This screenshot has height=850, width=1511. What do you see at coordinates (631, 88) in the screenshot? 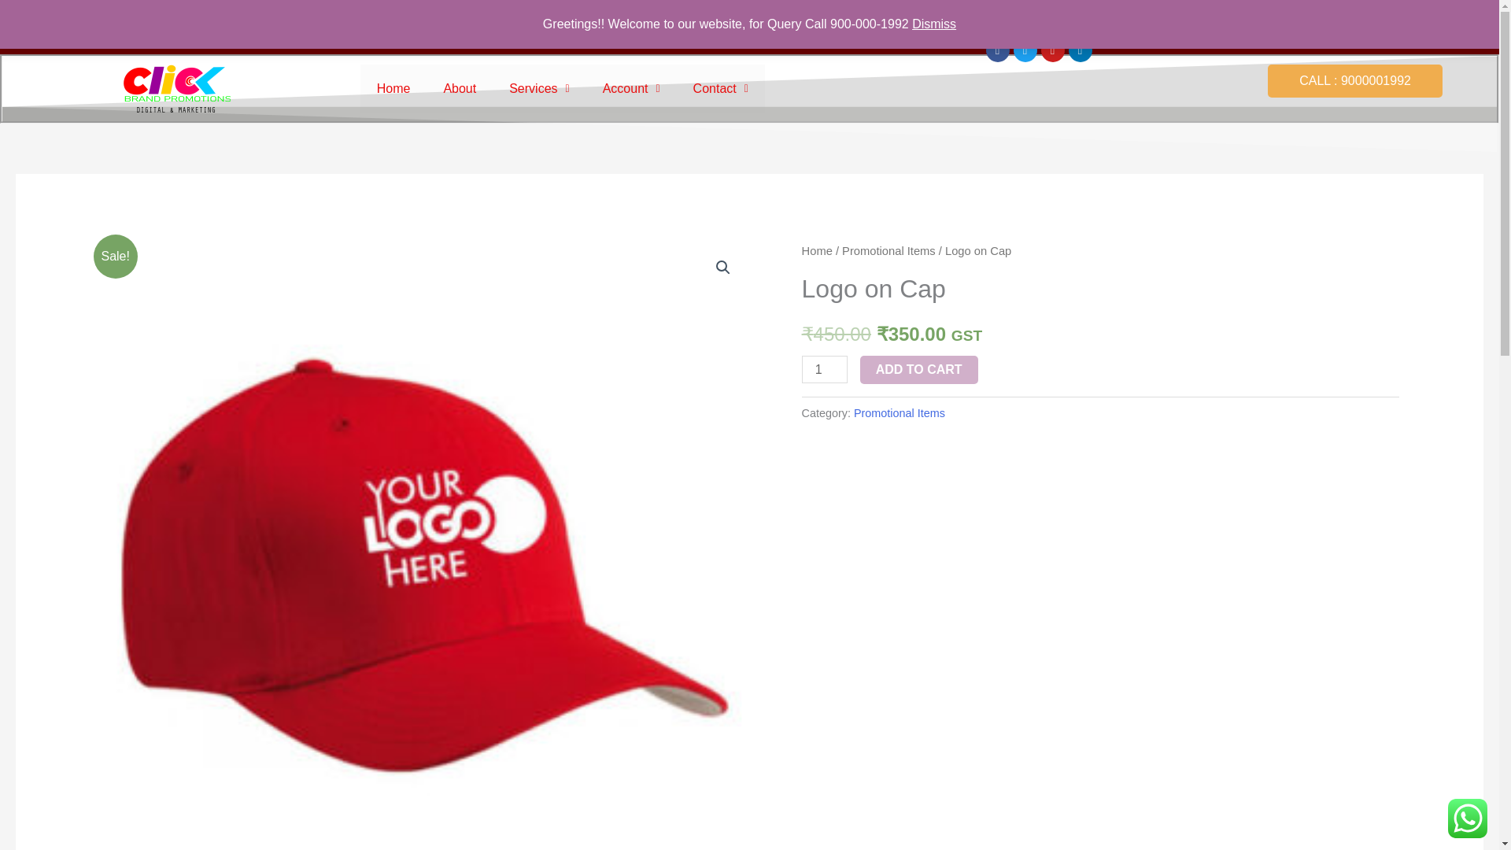
I see `Account` at bounding box center [631, 88].